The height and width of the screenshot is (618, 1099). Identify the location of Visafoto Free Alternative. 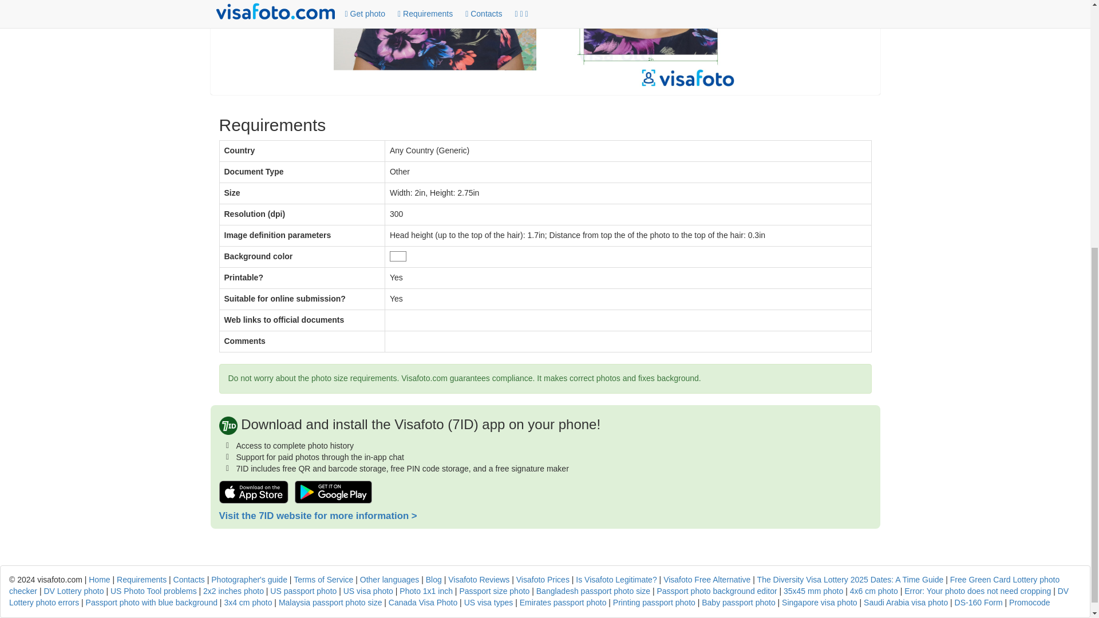
(707, 579).